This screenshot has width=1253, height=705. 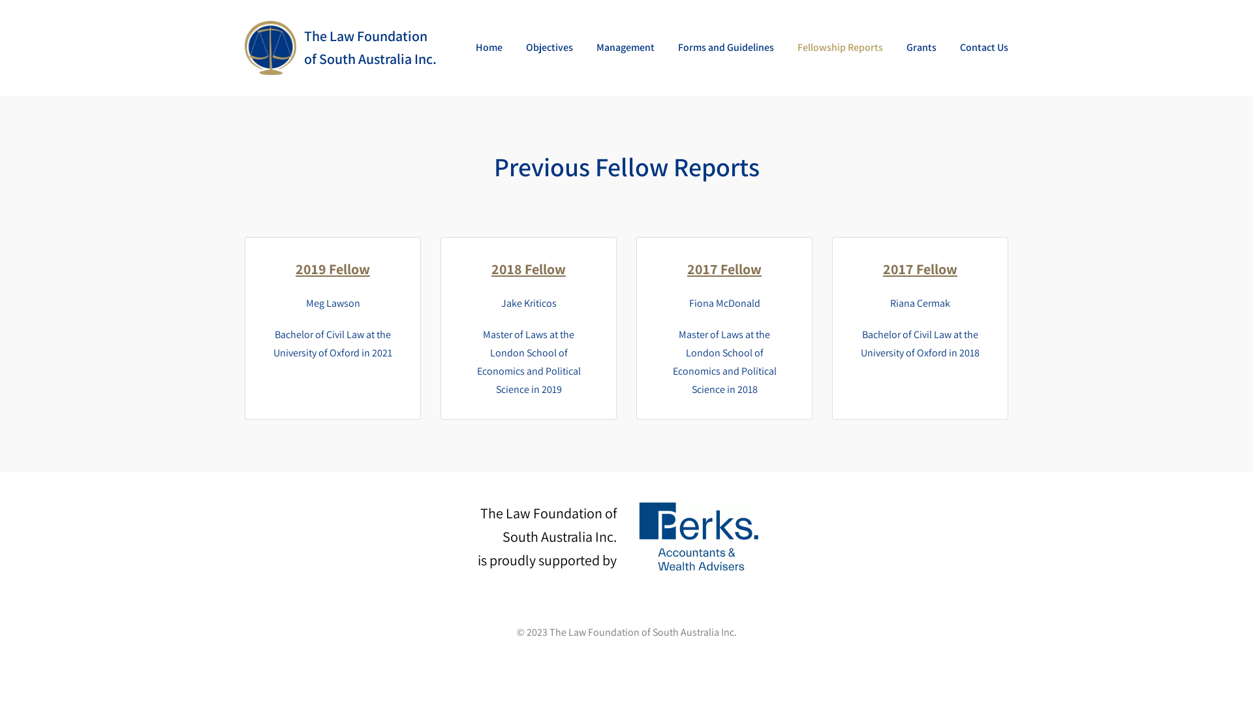 I want to click on Home, so click(x=489, y=48).